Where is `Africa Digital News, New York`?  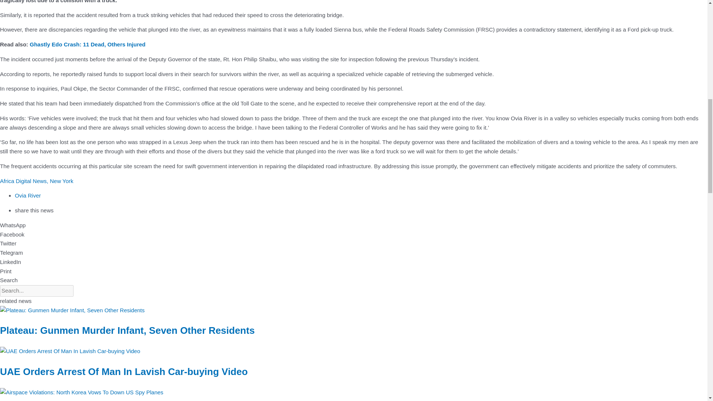
Africa Digital News, New York is located at coordinates (36, 181).